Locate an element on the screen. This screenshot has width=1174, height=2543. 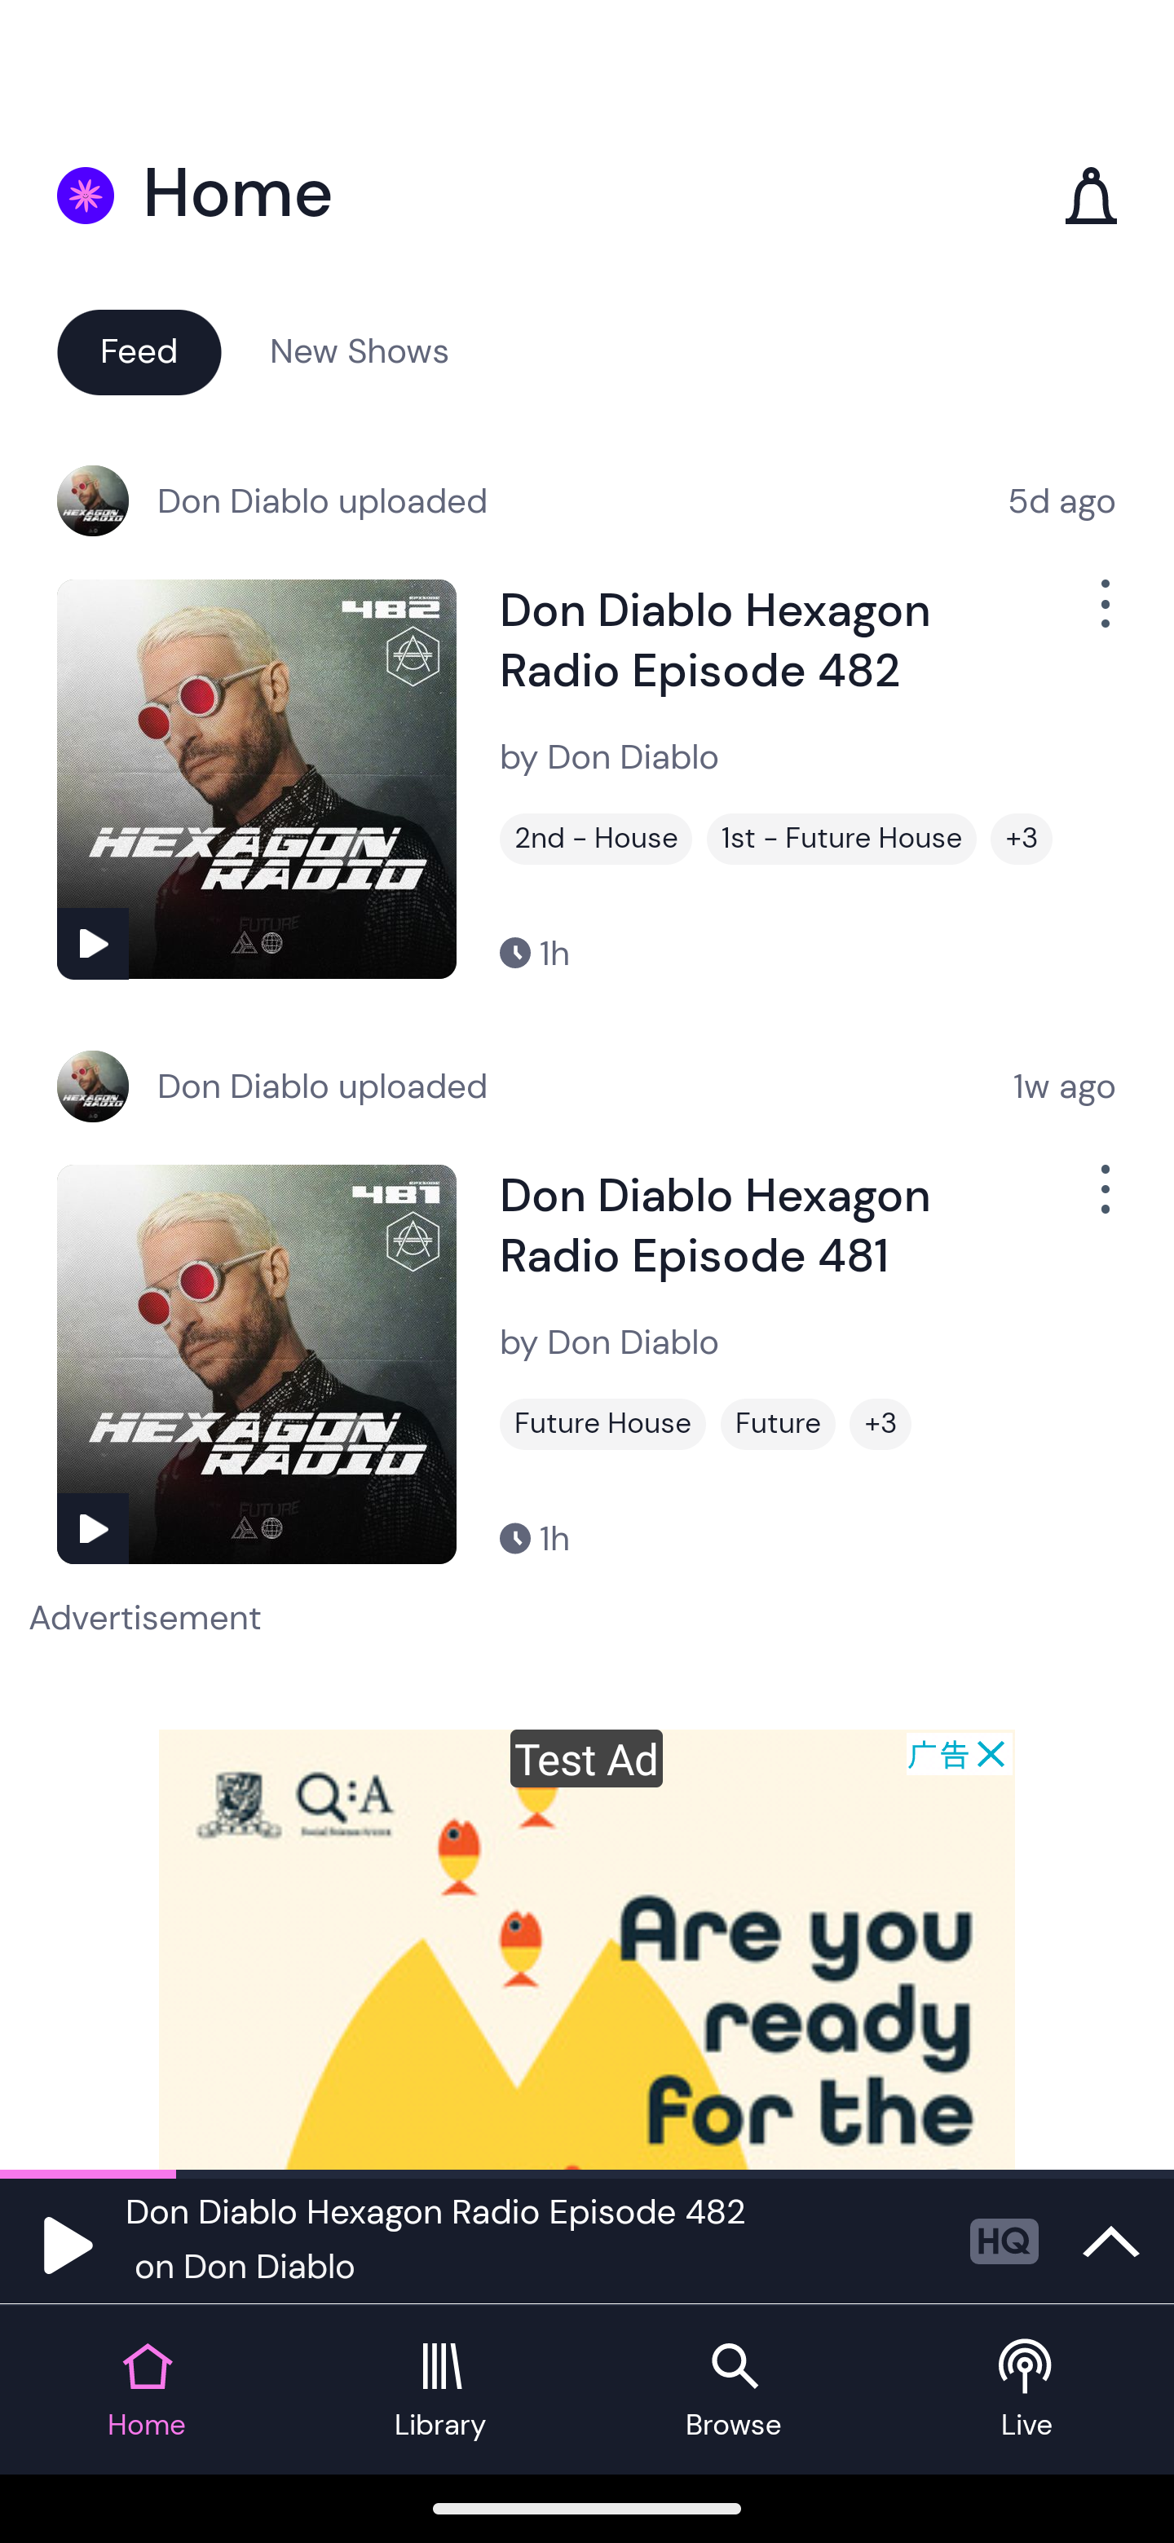
Browse tab Browse is located at coordinates (734, 2390).